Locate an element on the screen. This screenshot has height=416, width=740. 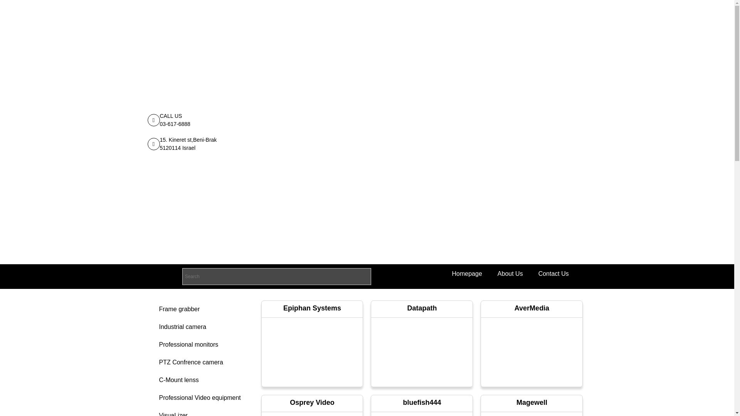
Contact Us is located at coordinates (553, 273).